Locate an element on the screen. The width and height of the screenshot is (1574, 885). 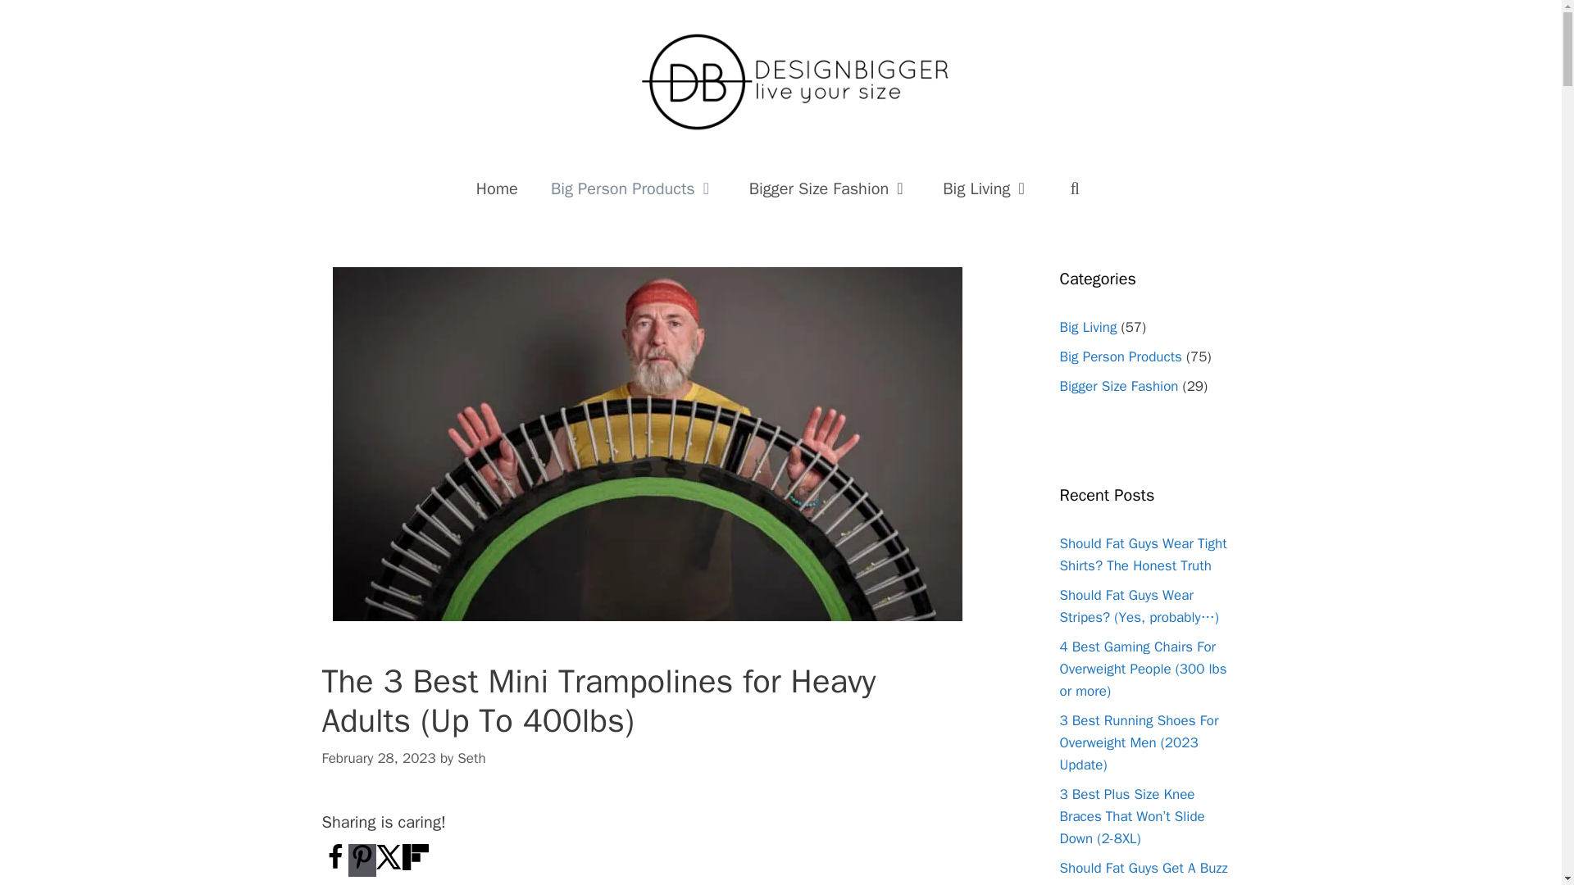
Big Person Products is located at coordinates (634, 188).